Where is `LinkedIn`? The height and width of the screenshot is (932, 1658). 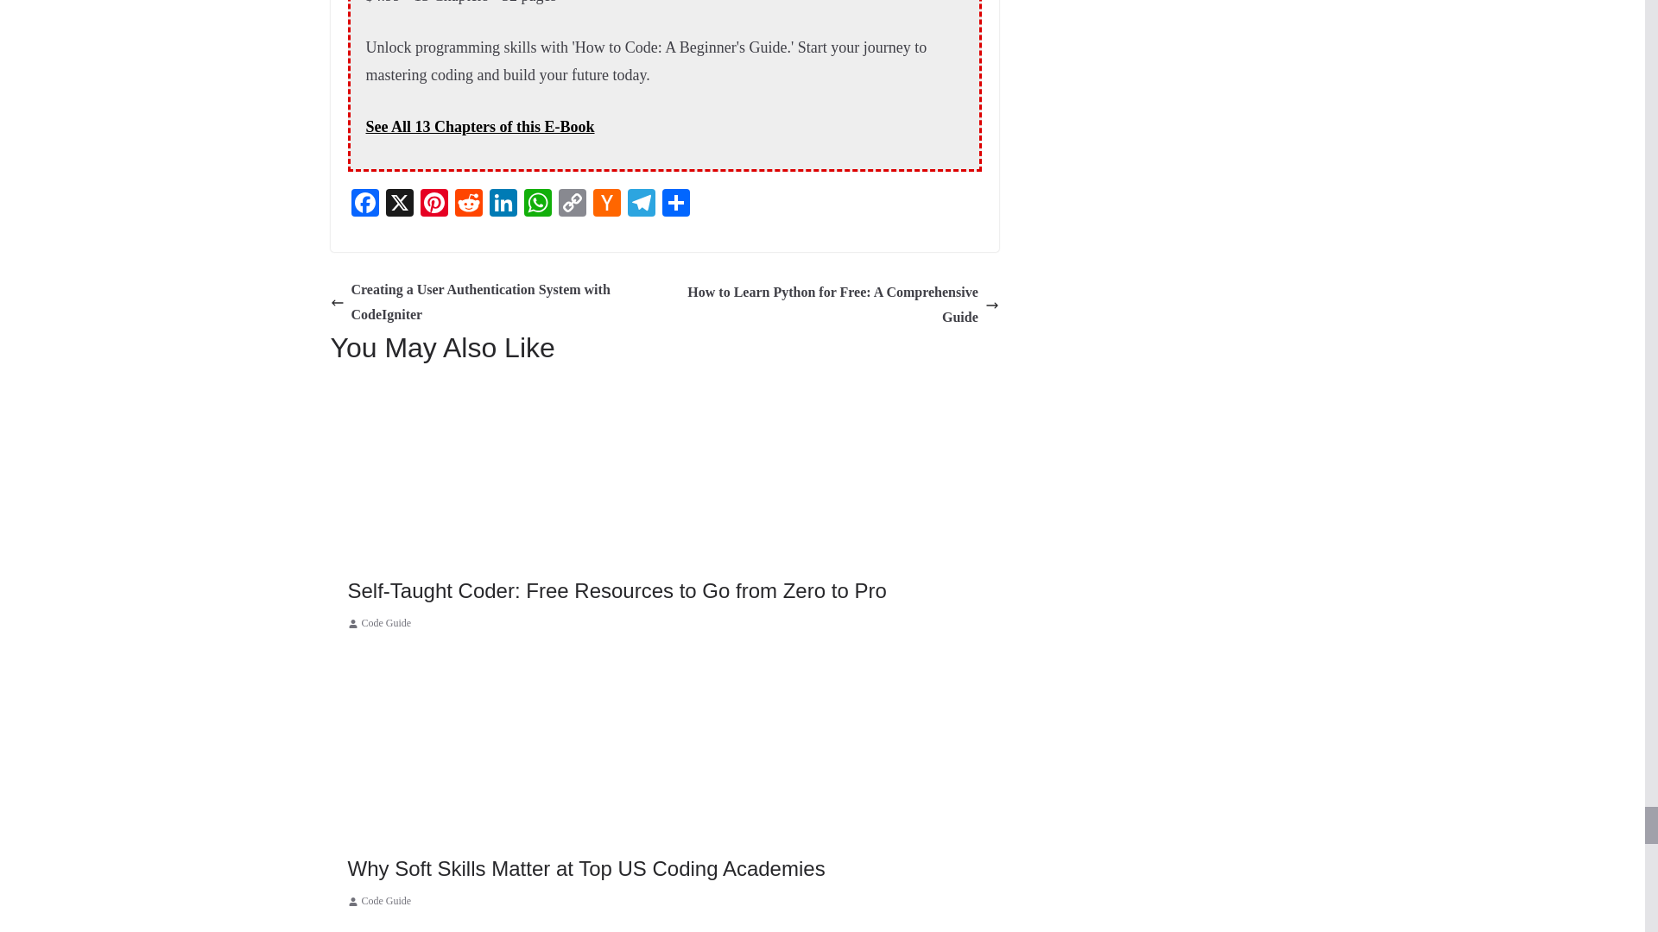 LinkedIn is located at coordinates (503, 205).